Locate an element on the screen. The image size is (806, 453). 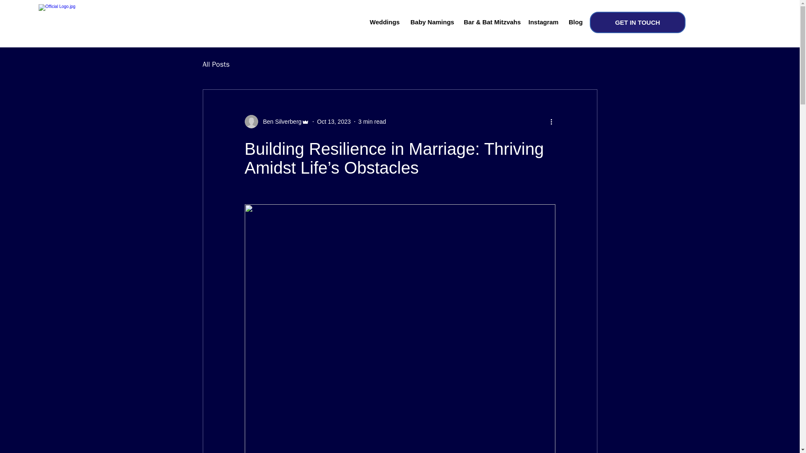
Blog is located at coordinates (575, 22).